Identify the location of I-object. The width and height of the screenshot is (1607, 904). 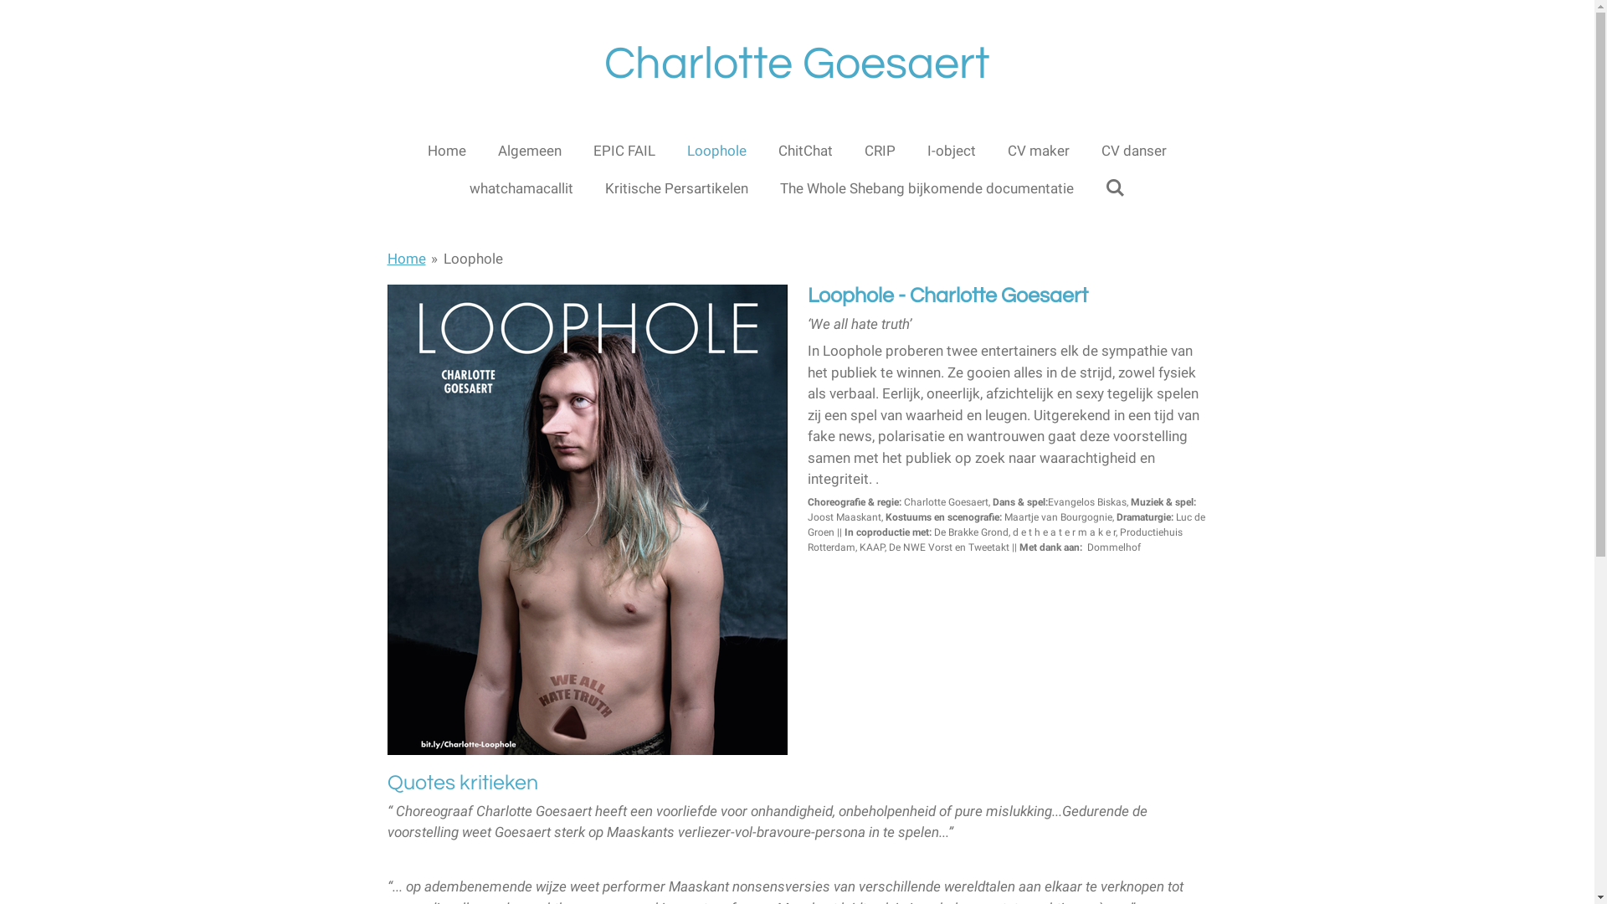
(952, 151).